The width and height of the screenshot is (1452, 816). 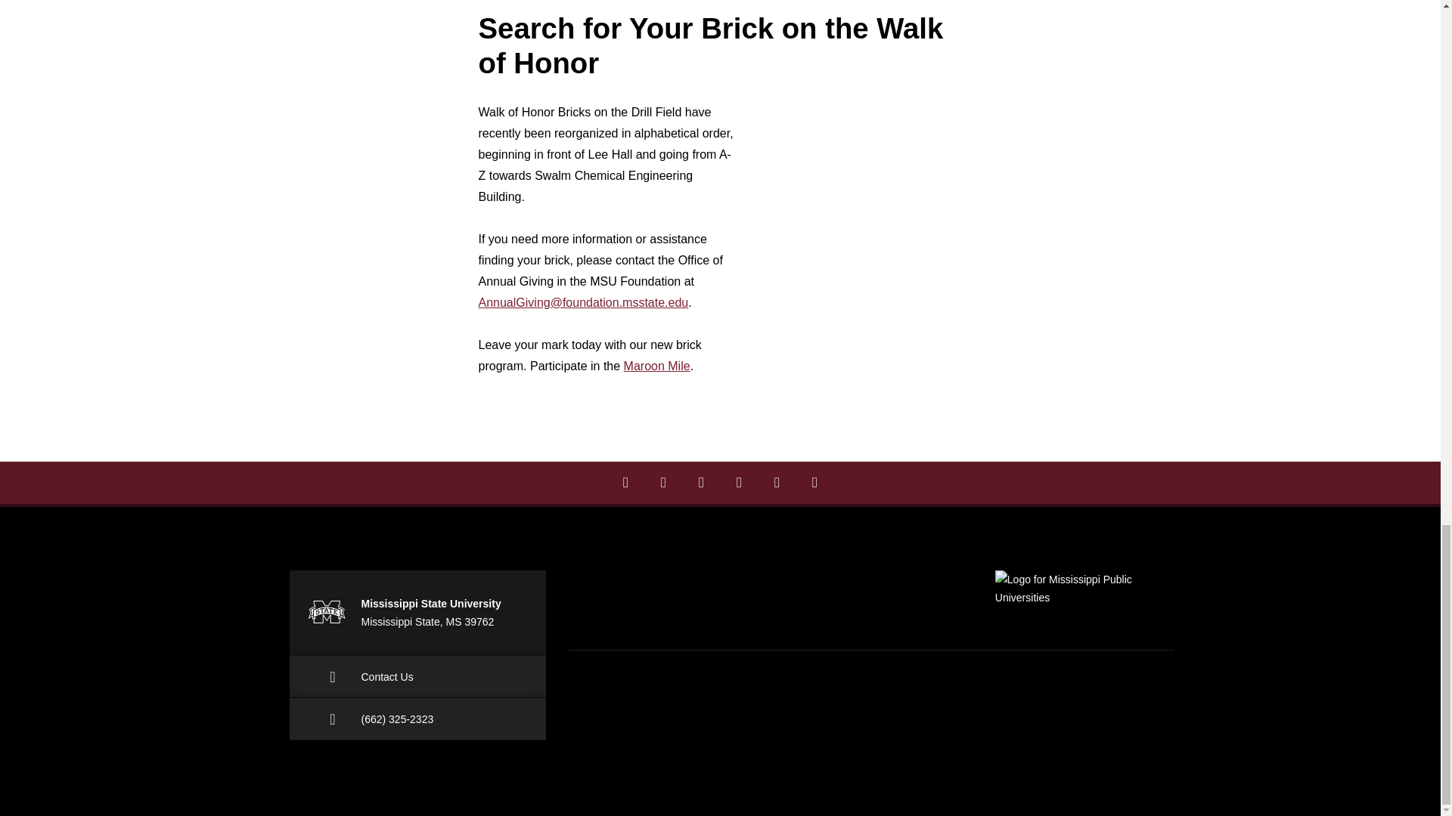 I want to click on Mississippi State University, so click(x=325, y=611).